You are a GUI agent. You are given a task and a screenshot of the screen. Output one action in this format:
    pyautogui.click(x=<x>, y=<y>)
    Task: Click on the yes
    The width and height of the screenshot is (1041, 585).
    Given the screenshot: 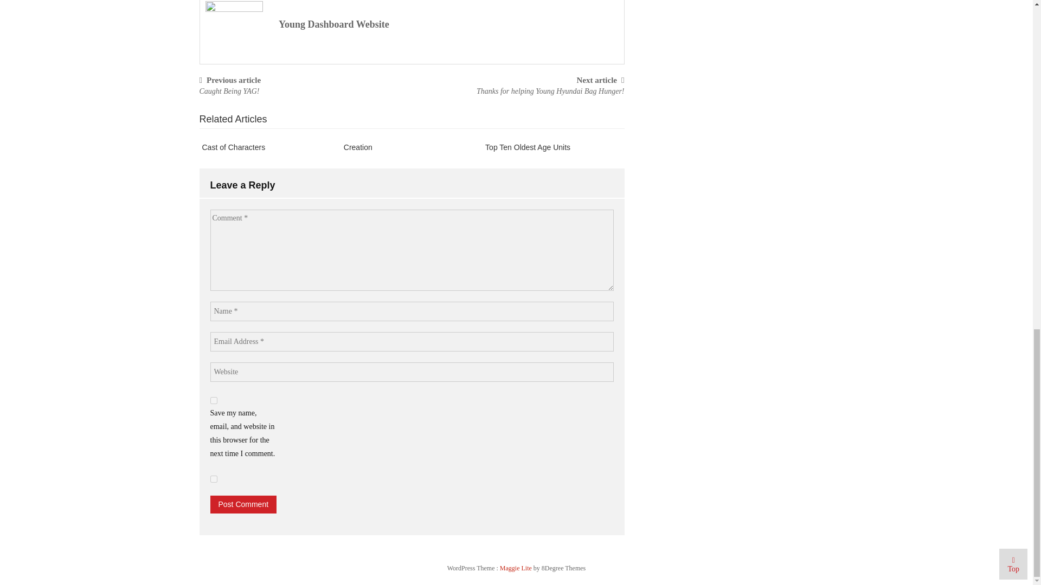 What is the action you would take?
    pyautogui.click(x=214, y=479)
    